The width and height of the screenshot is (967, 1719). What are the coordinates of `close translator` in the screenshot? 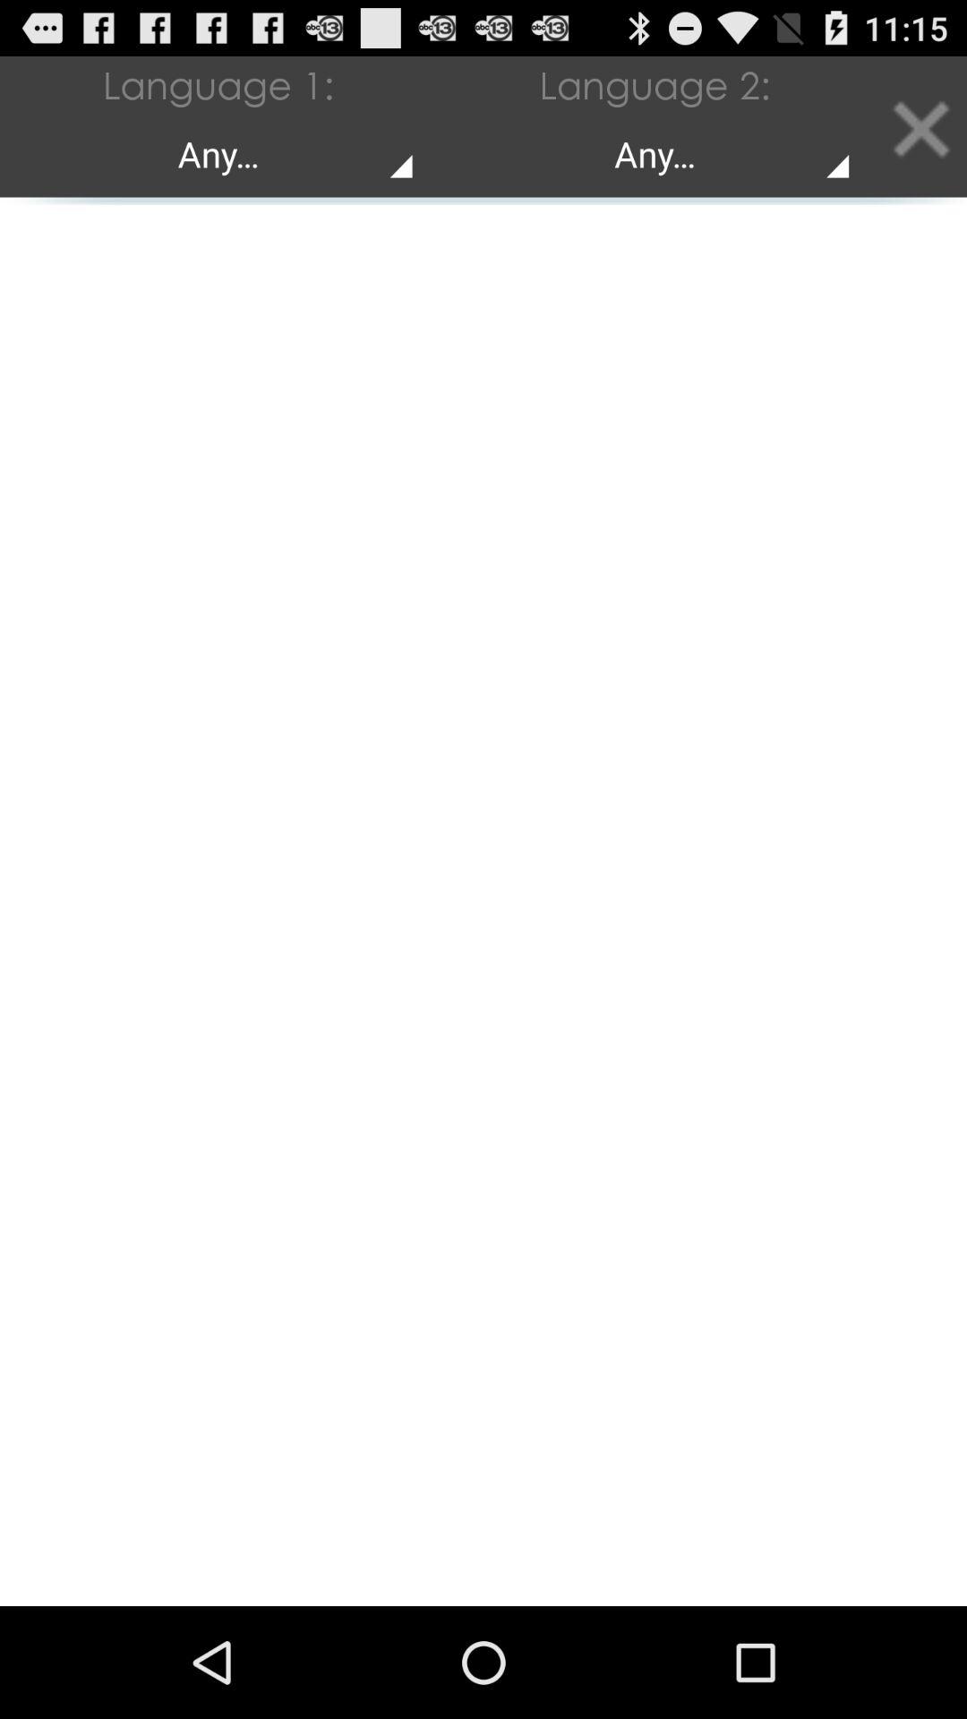 It's located at (920, 127).